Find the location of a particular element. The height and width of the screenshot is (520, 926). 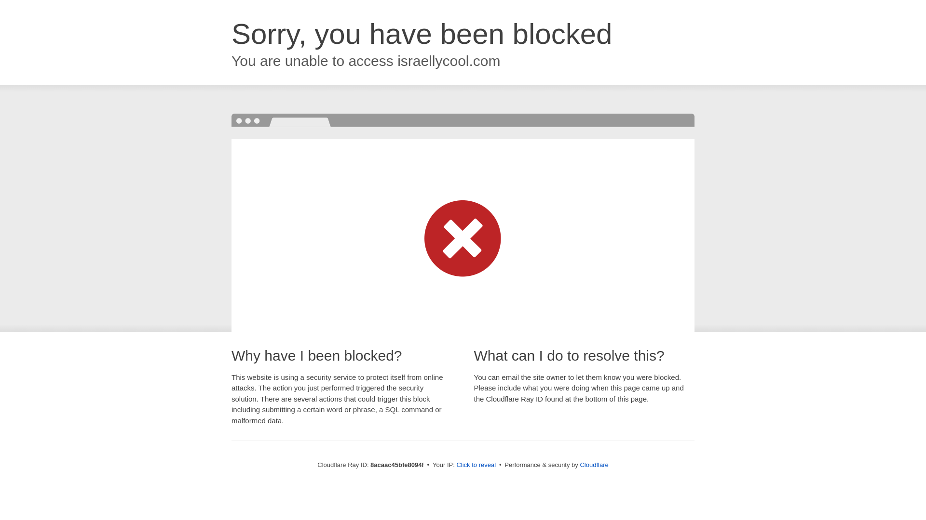

Cloudflare is located at coordinates (594, 465).